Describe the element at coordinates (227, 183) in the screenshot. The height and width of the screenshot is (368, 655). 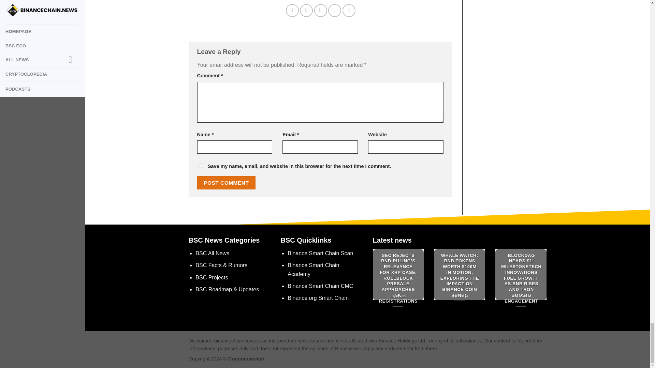
I see `Post Comment` at that location.